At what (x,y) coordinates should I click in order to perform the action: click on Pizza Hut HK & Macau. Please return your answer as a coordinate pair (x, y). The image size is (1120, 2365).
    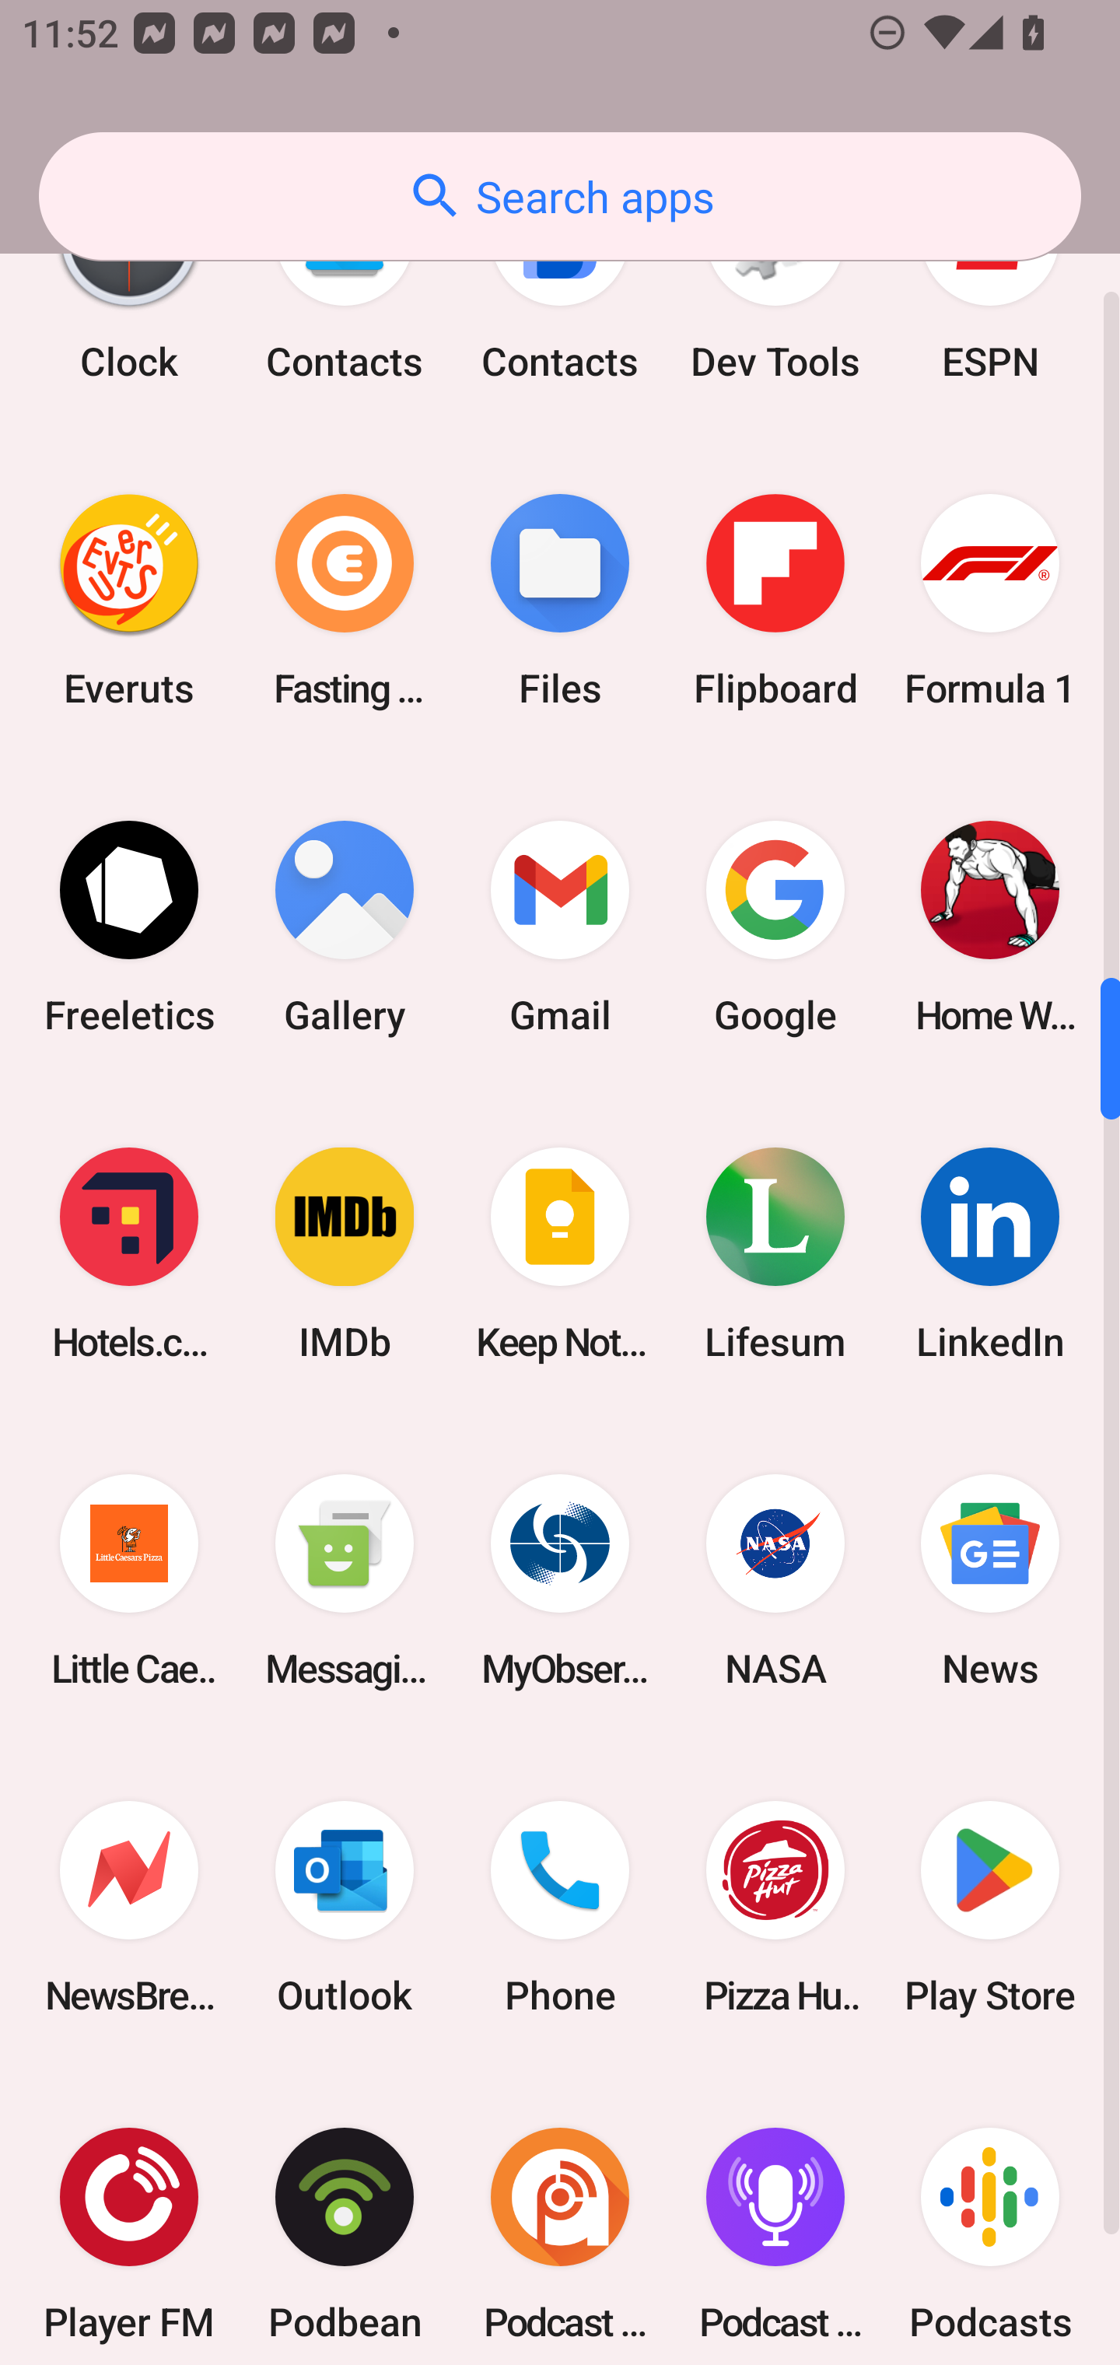
    Looking at the image, I should click on (775, 1908).